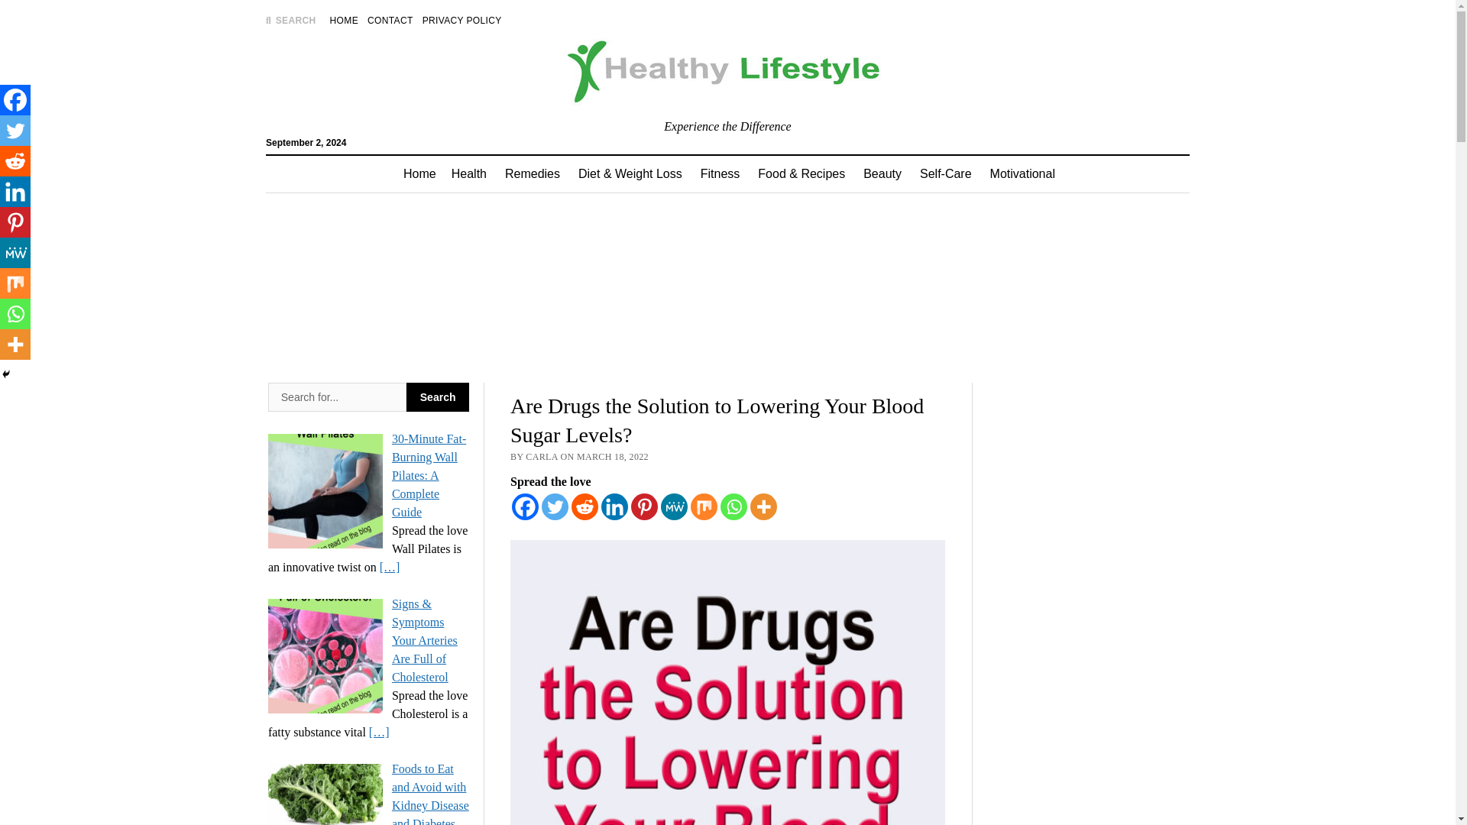 This screenshot has width=1467, height=825. I want to click on Search, so click(954, 130).